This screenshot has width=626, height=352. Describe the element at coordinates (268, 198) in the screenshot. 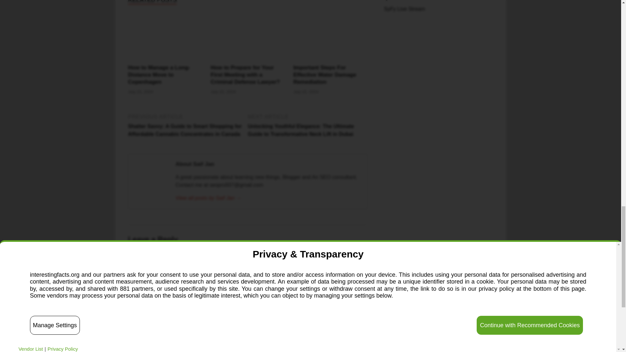

I see `Saif Jan` at that location.